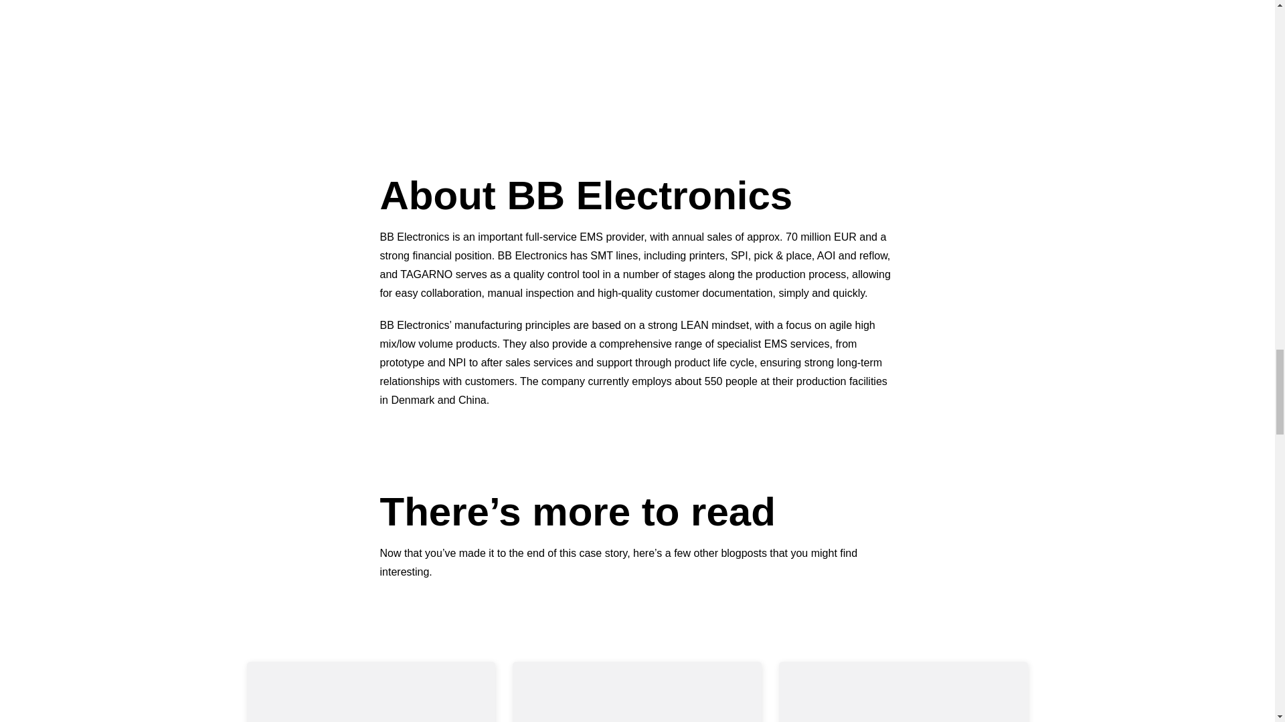 The height and width of the screenshot is (722, 1285). Describe the element at coordinates (904, 692) in the screenshot. I see `Read more` at that location.